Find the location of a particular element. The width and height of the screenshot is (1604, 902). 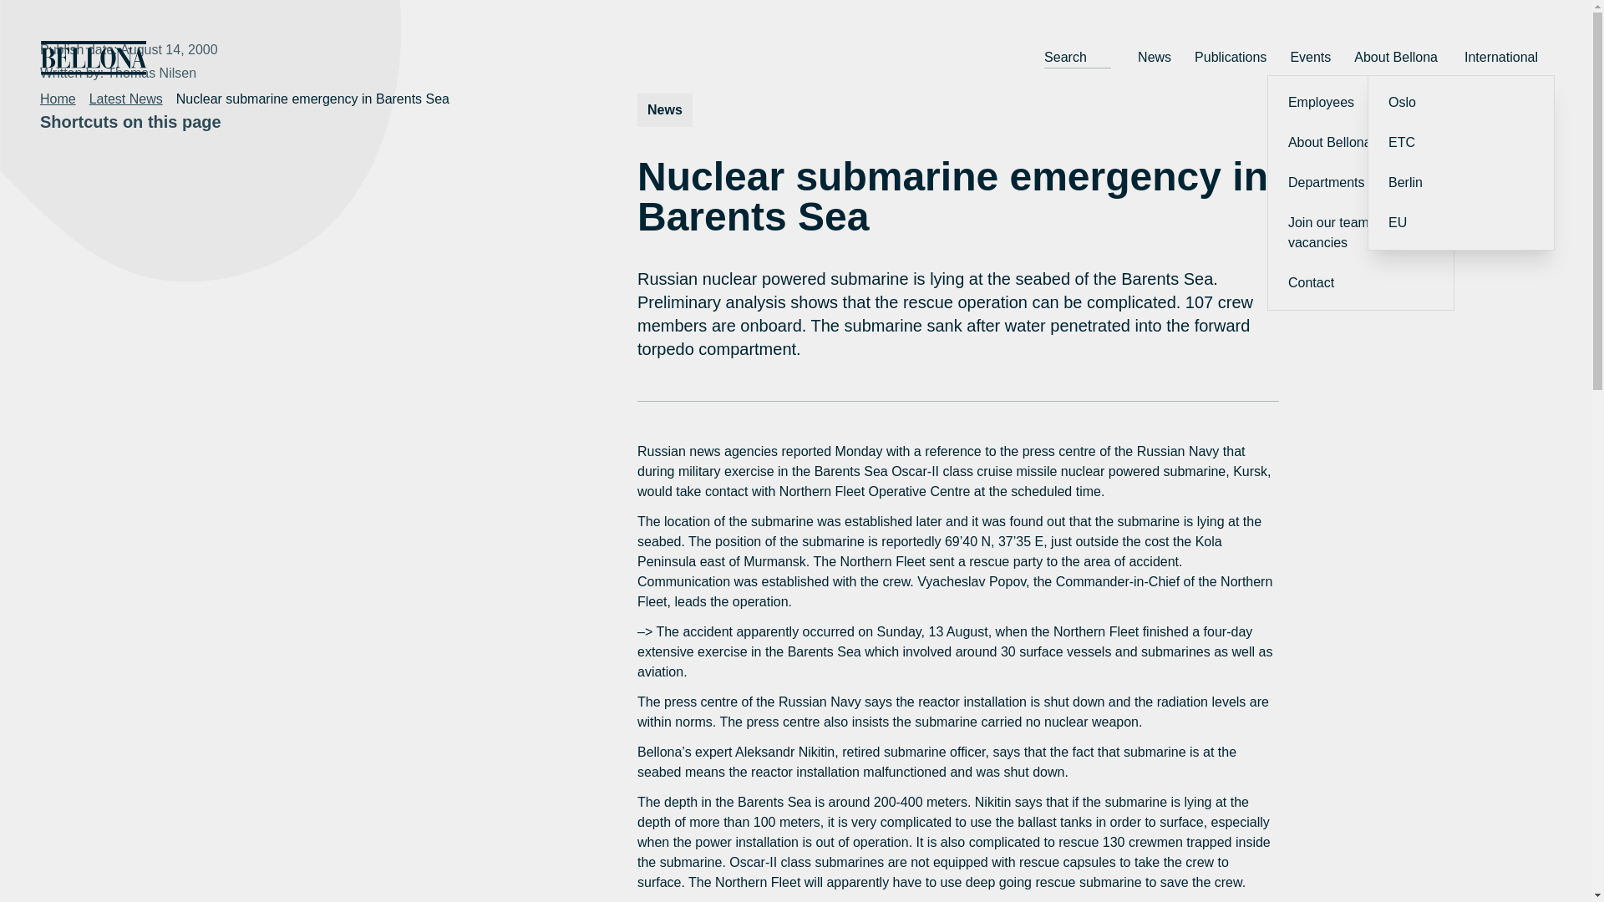

Home is located at coordinates (58, 99).